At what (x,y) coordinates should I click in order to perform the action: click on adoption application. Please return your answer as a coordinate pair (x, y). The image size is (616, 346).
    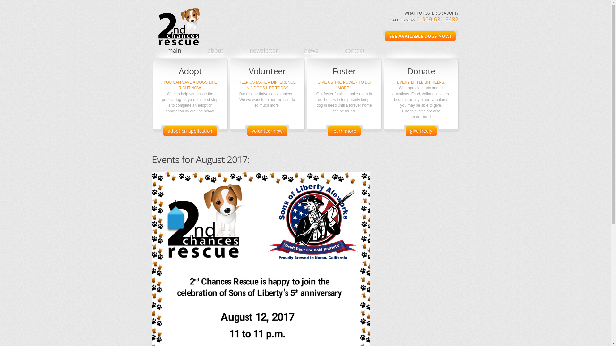
    Looking at the image, I should click on (190, 131).